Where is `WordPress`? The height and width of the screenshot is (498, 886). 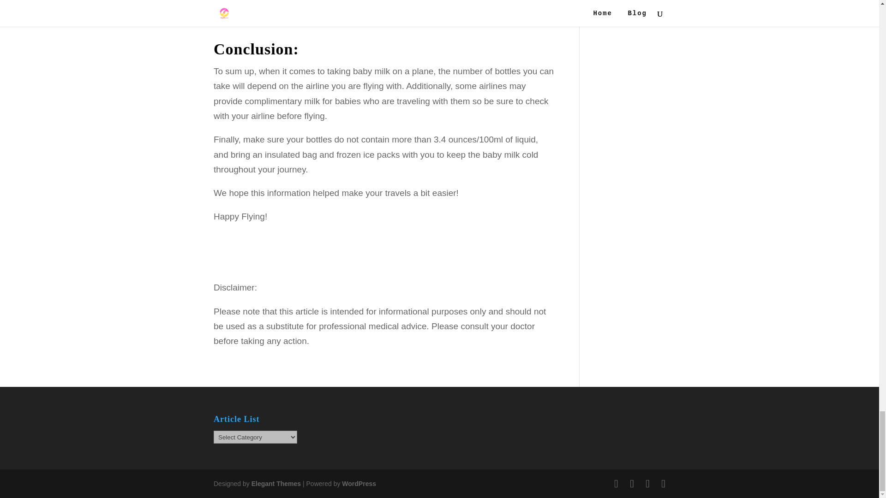 WordPress is located at coordinates (359, 484).